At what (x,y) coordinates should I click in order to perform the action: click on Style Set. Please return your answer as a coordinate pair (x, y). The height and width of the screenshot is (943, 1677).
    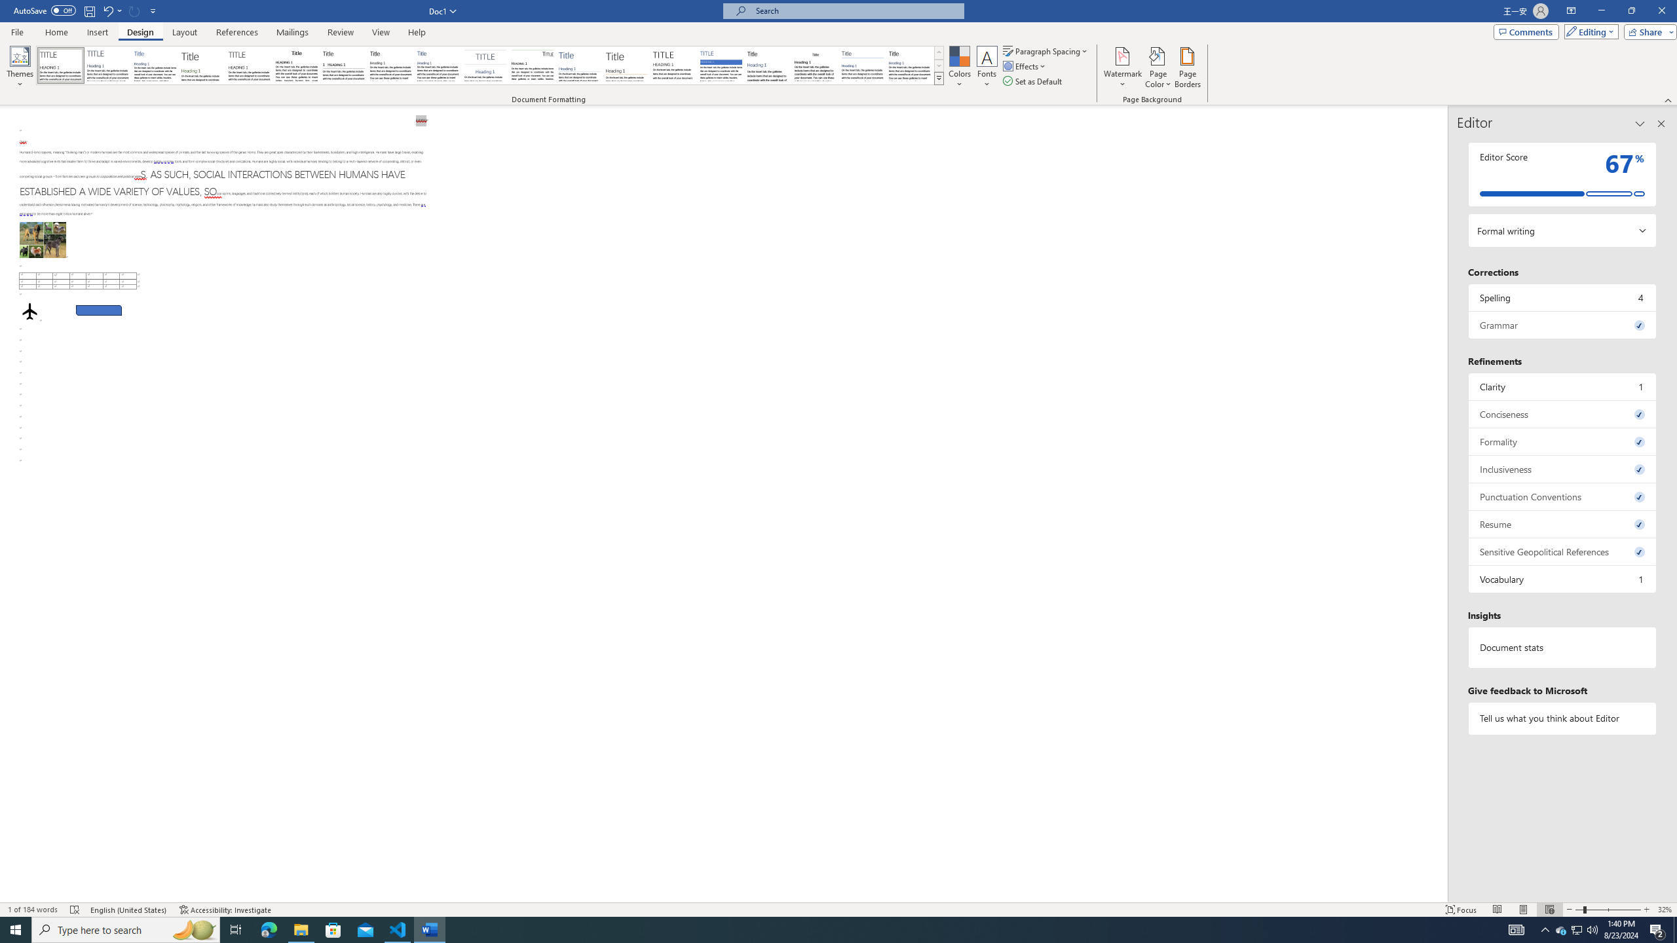
    Looking at the image, I should click on (939, 78).